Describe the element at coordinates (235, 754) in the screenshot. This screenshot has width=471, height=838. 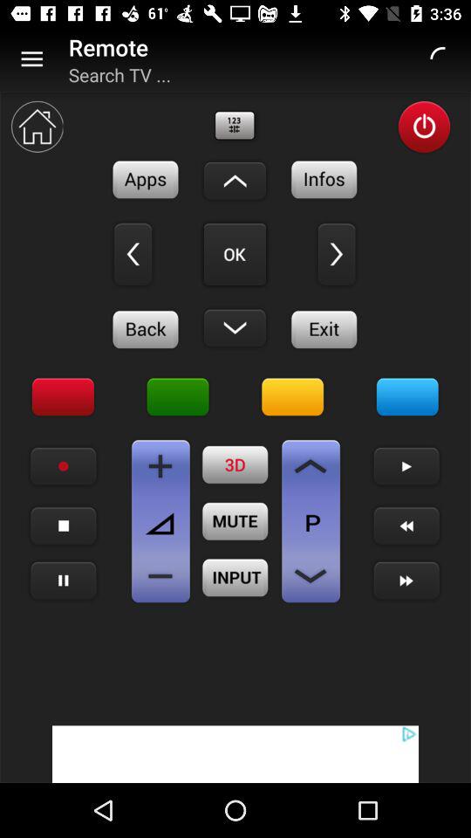
I see `go to advertisement` at that location.